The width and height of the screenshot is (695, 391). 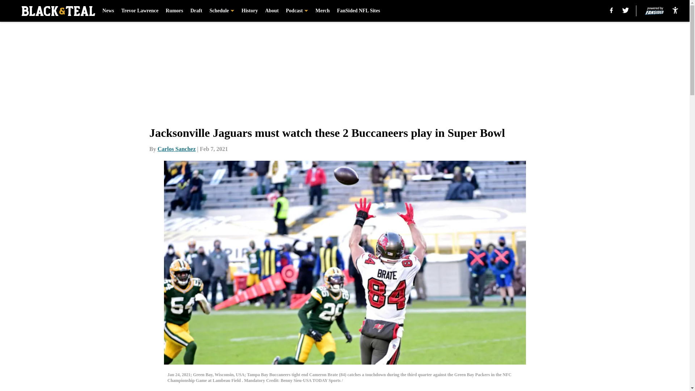 What do you see at coordinates (358, 11) in the screenshot?
I see `FanSided NFL Sites` at bounding box center [358, 11].